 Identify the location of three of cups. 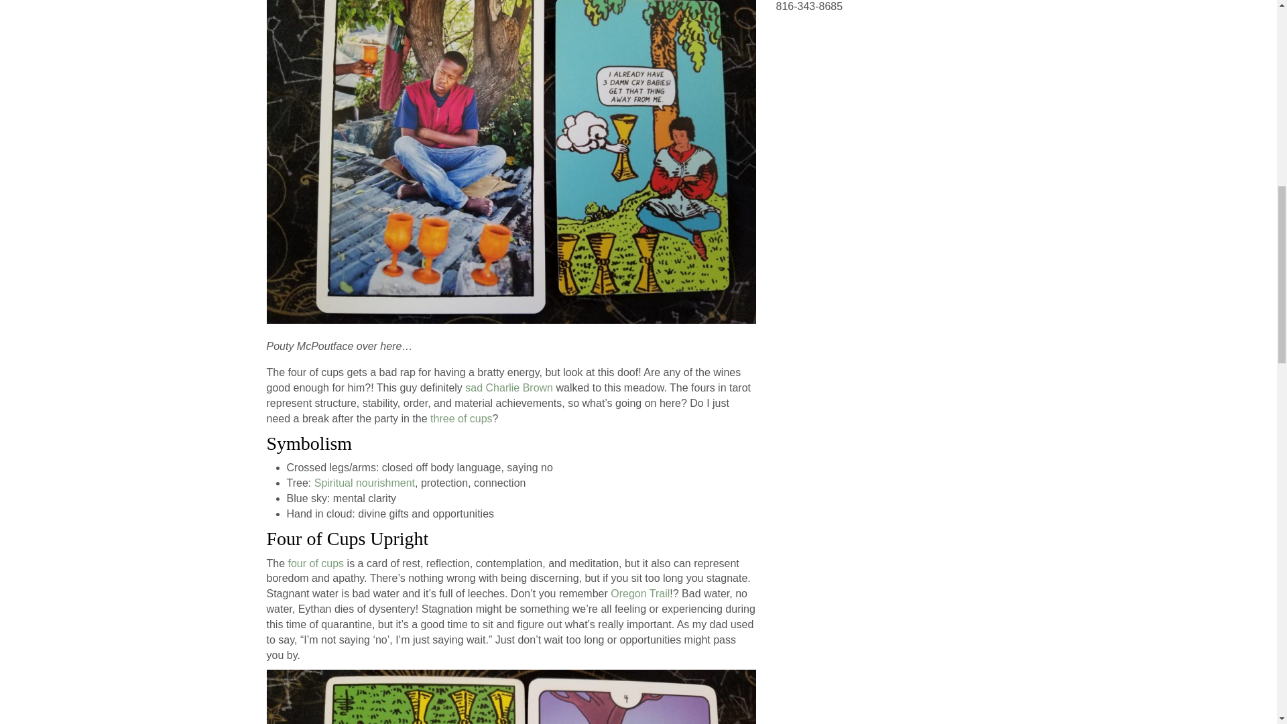
(461, 418).